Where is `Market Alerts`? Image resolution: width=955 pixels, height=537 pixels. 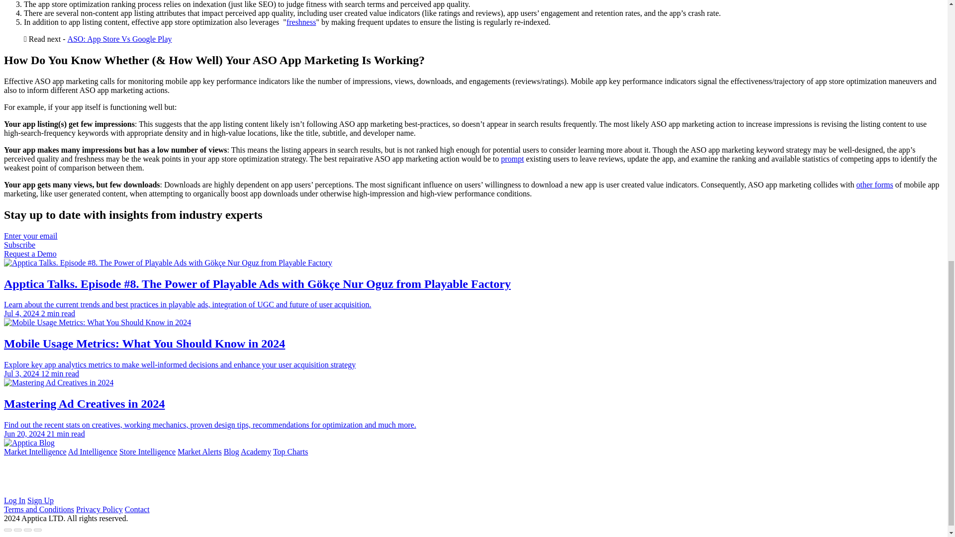
Market Alerts is located at coordinates (199, 451).